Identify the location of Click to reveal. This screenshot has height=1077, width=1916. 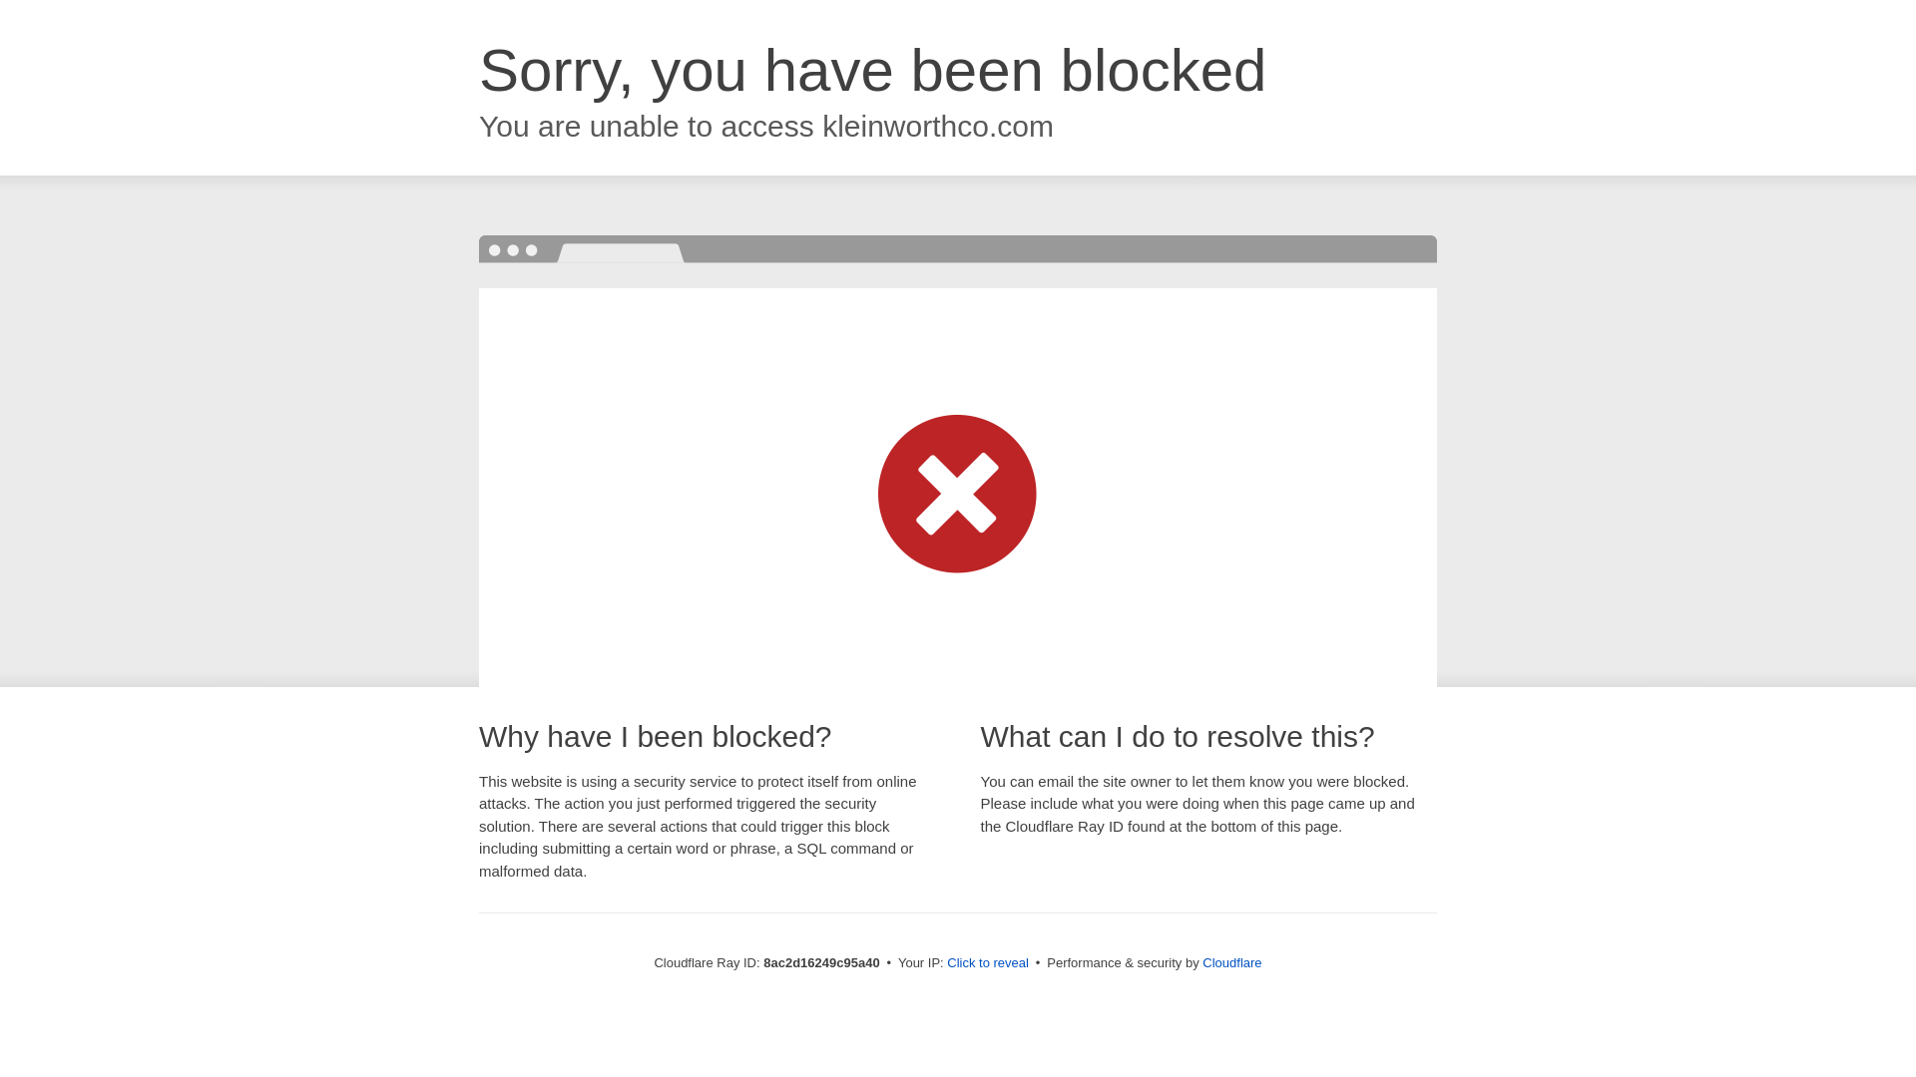
(988, 963).